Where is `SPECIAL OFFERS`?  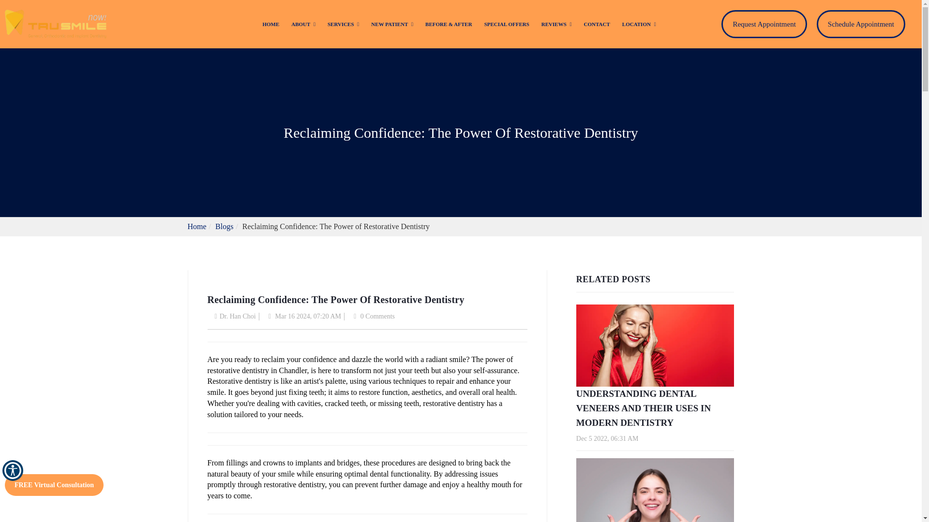
SPECIAL OFFERS is located at coordinates (507, 25).